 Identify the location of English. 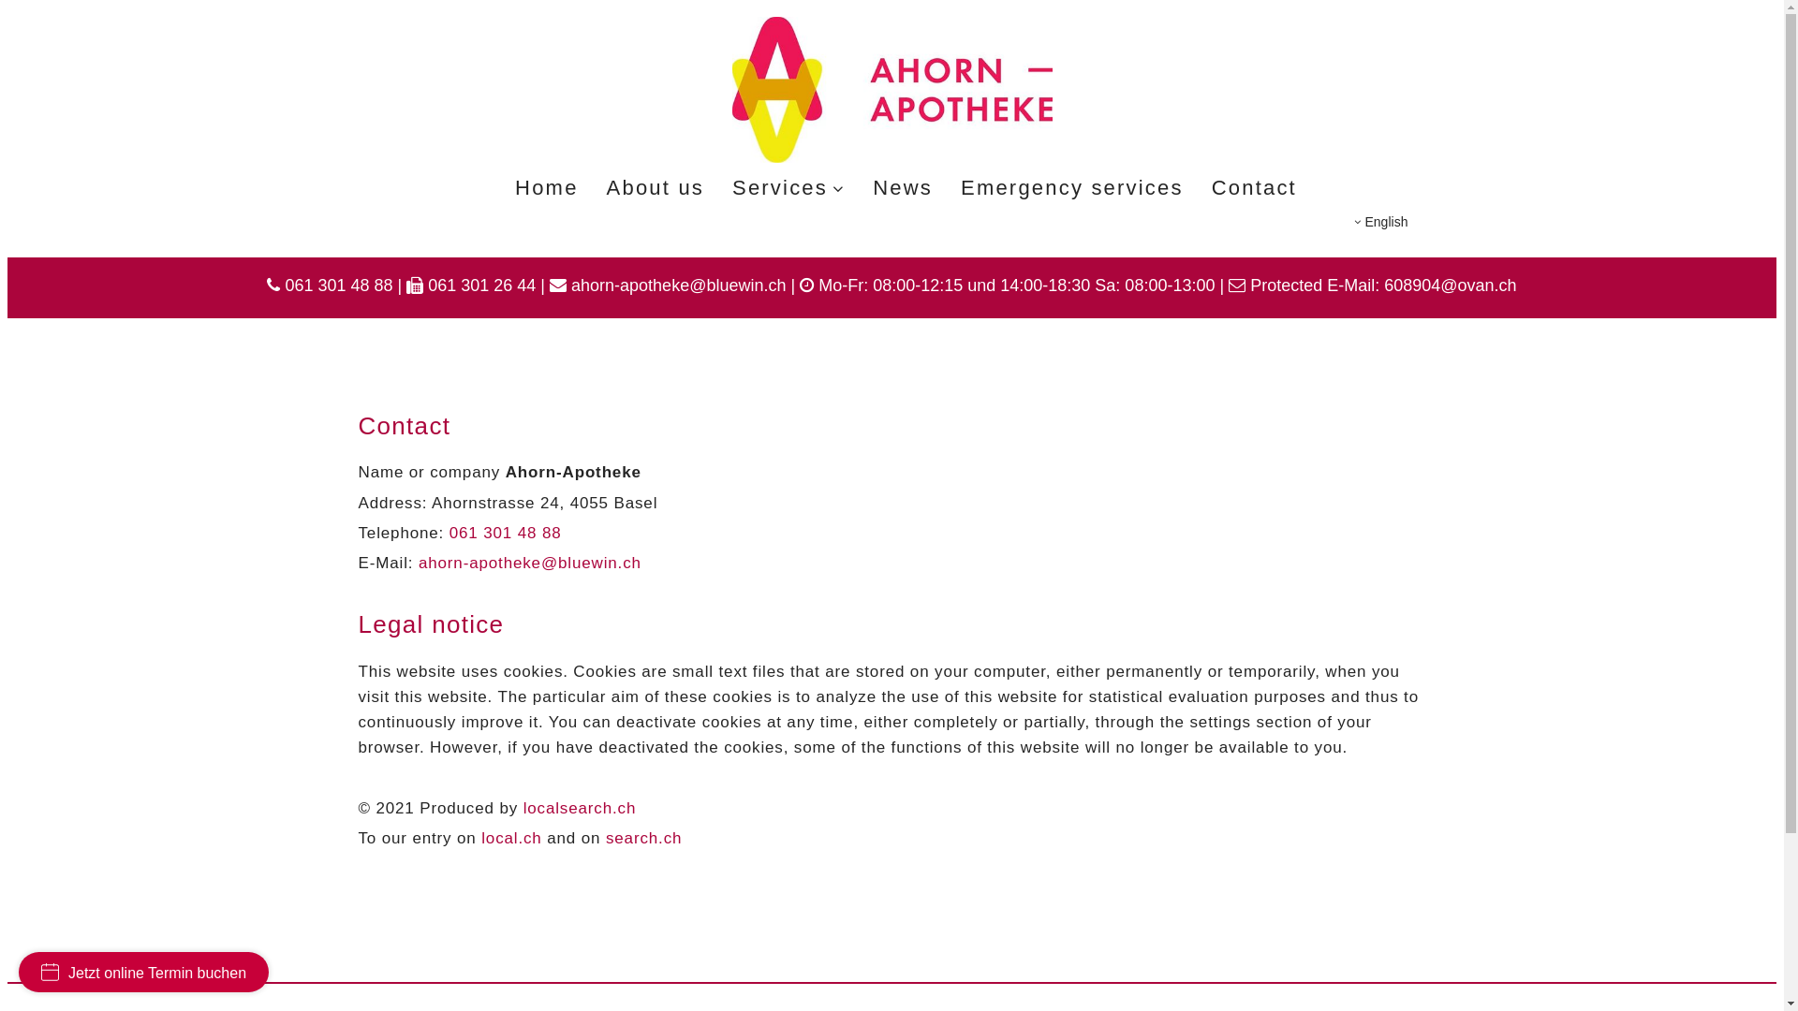
(1381, 222).